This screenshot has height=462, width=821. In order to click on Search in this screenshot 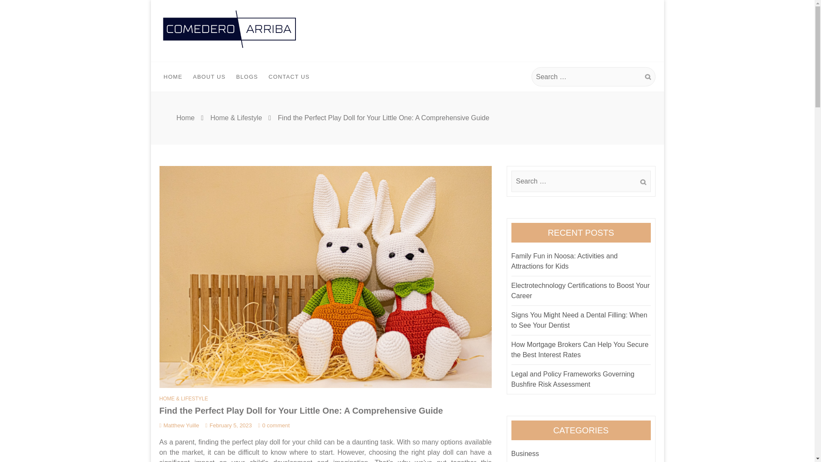, I will do `click(647, 77)`.